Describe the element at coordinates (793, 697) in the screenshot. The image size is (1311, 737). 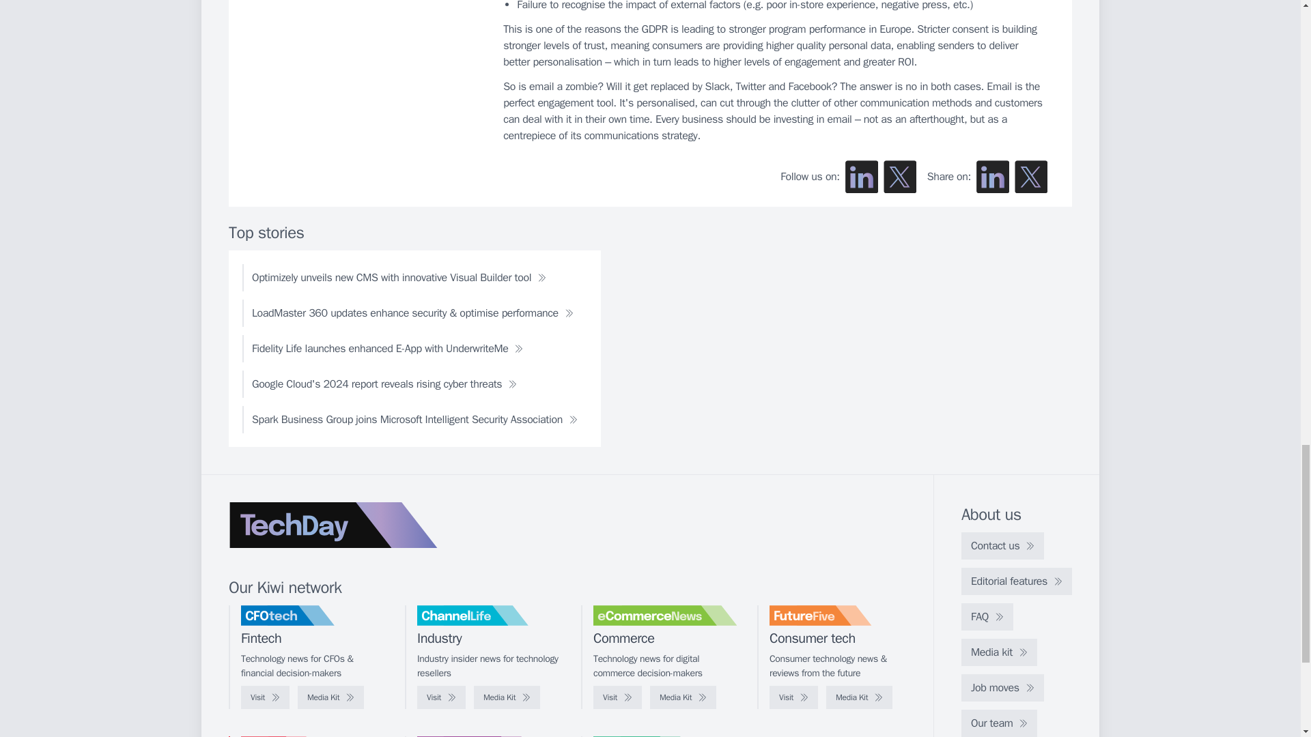
I see `Visit` at that location.